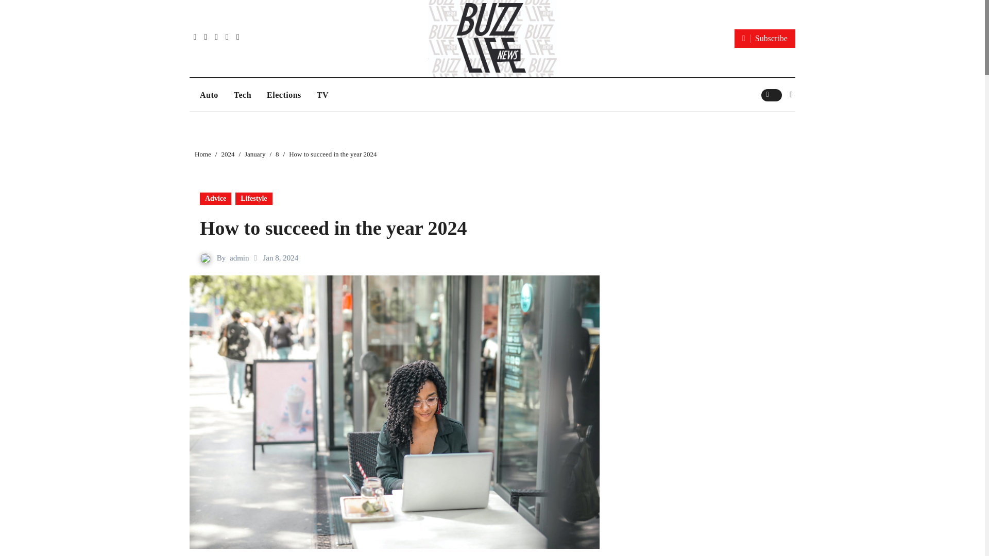 This screenshot has height=556, width=989. What do you see at coordinates (243, 95) in the screenshot?
I see `Tech` at bounding box center [243, 95].